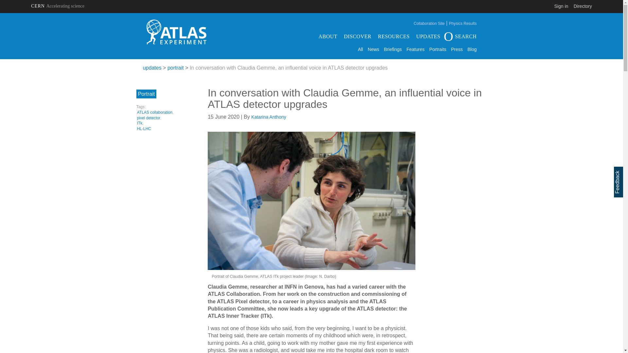 This screenshot has width=628, height=353. I want to click on Collaboration Site, so click(429, 23).